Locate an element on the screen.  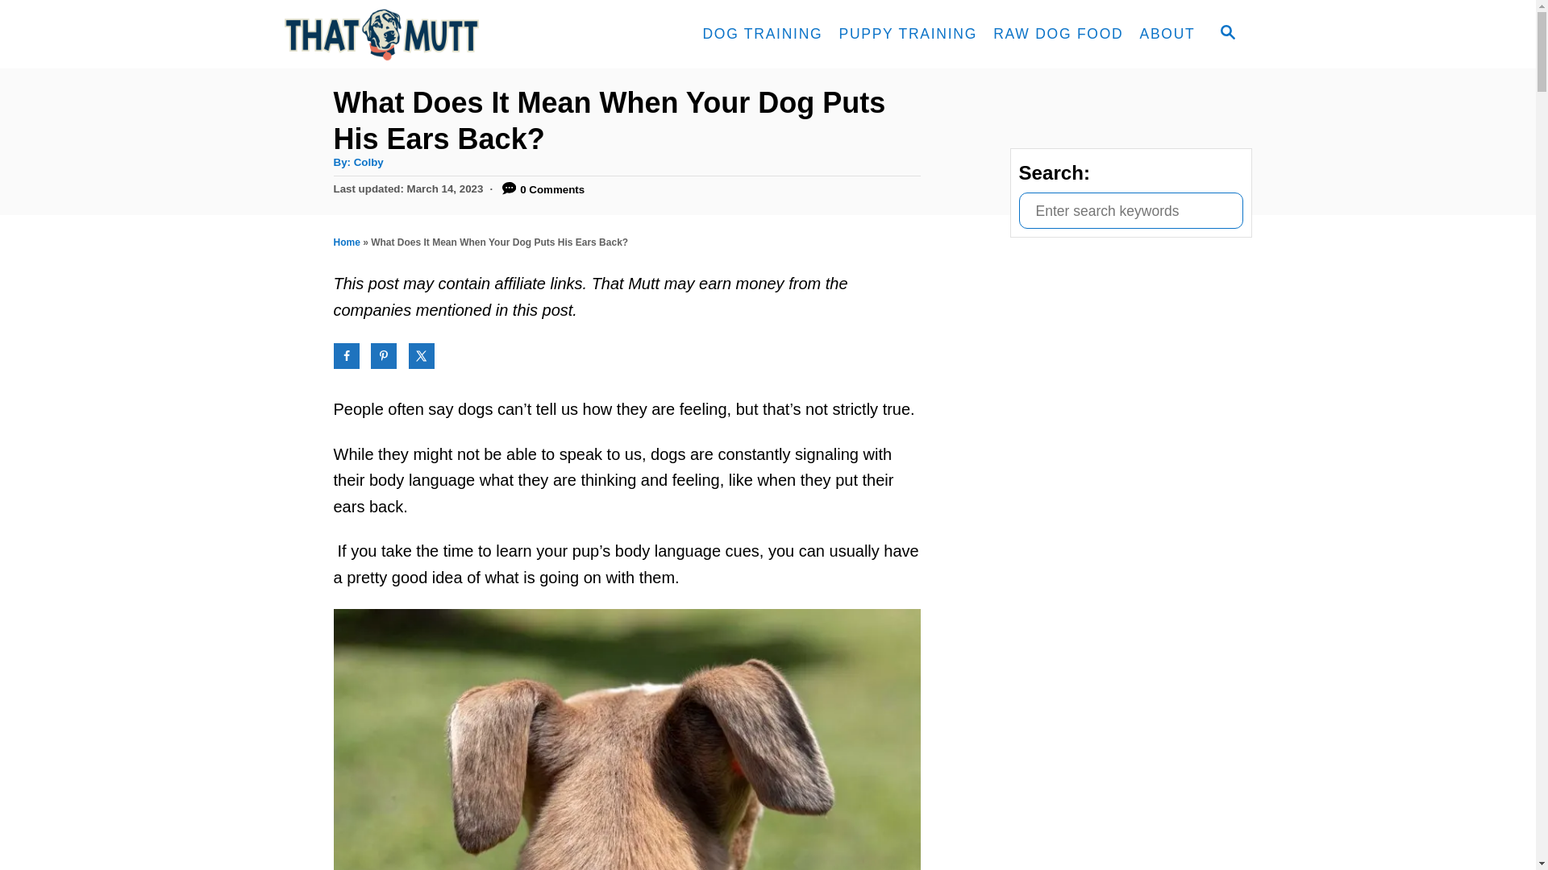
SEARCH is located at coordinates (1226, 34).